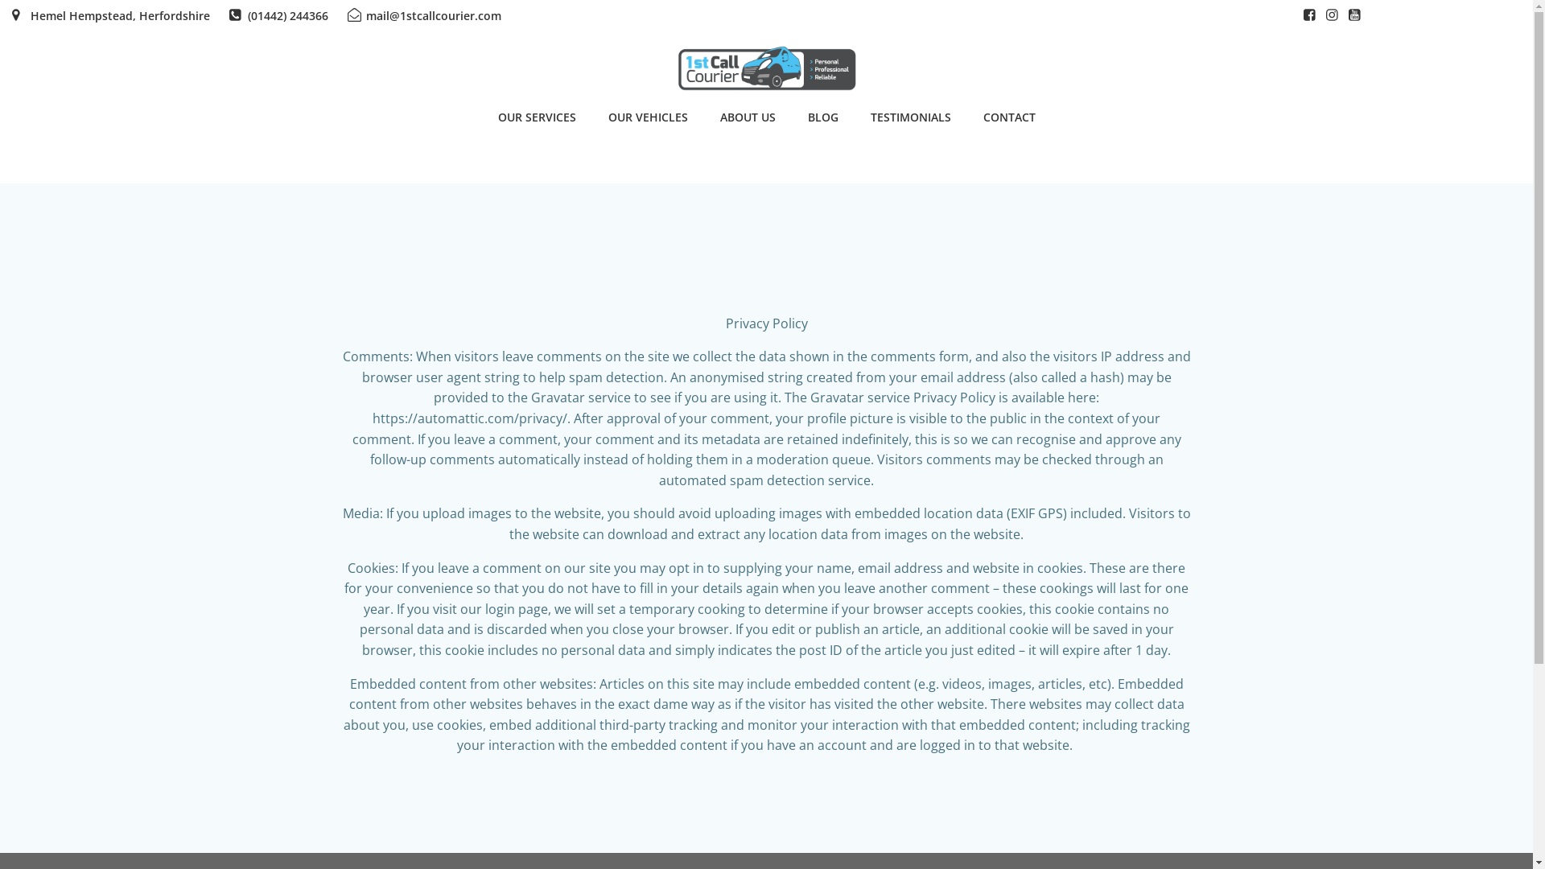 This screenshot has width=1545, height=869. What do you see at coordinates (747, 117) in the screenshot?
I see `ABOUT US` at bounding box center [747, 117].